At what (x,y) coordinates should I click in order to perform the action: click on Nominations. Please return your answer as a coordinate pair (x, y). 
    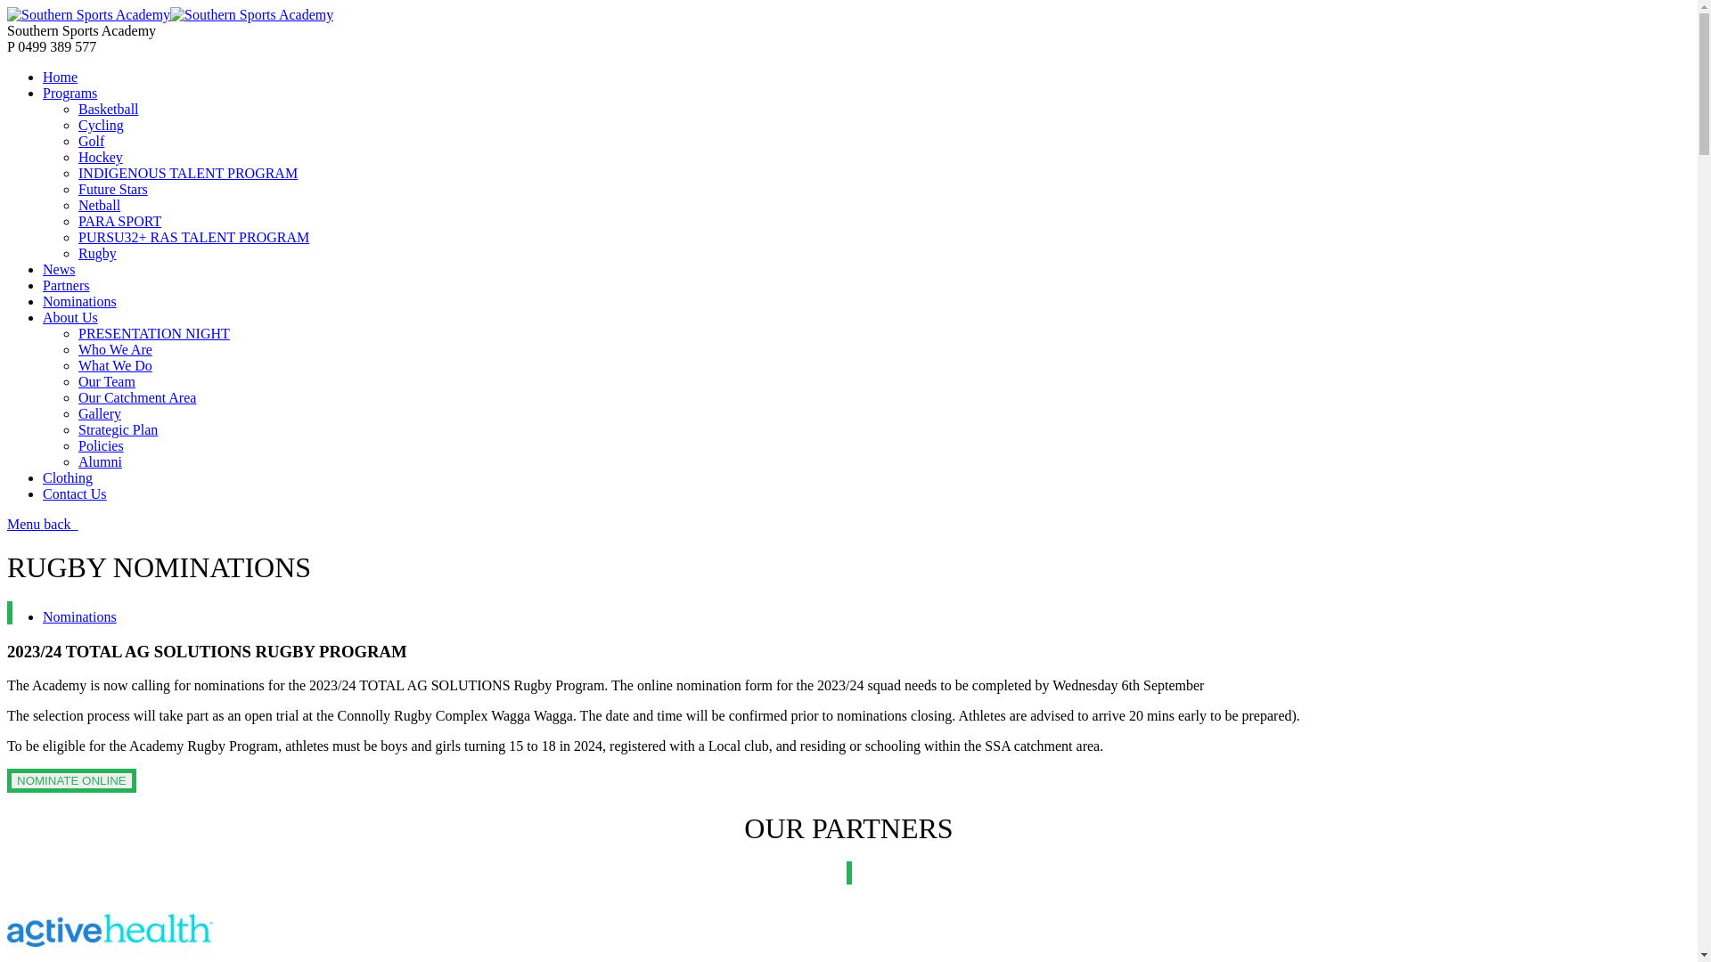
    Looking at the image, I should click on (80, 616).